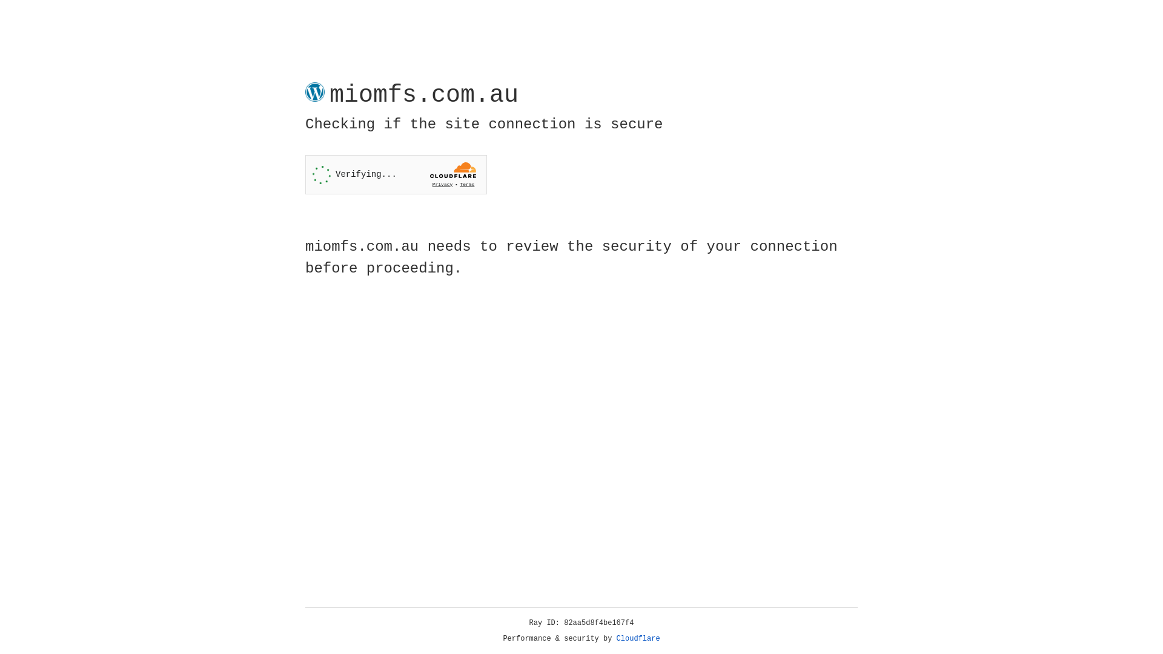  Describe the element at coordinates (396, 174) in the screenshot. I see `Widget containing a Cloudflare security challenge` at that location.